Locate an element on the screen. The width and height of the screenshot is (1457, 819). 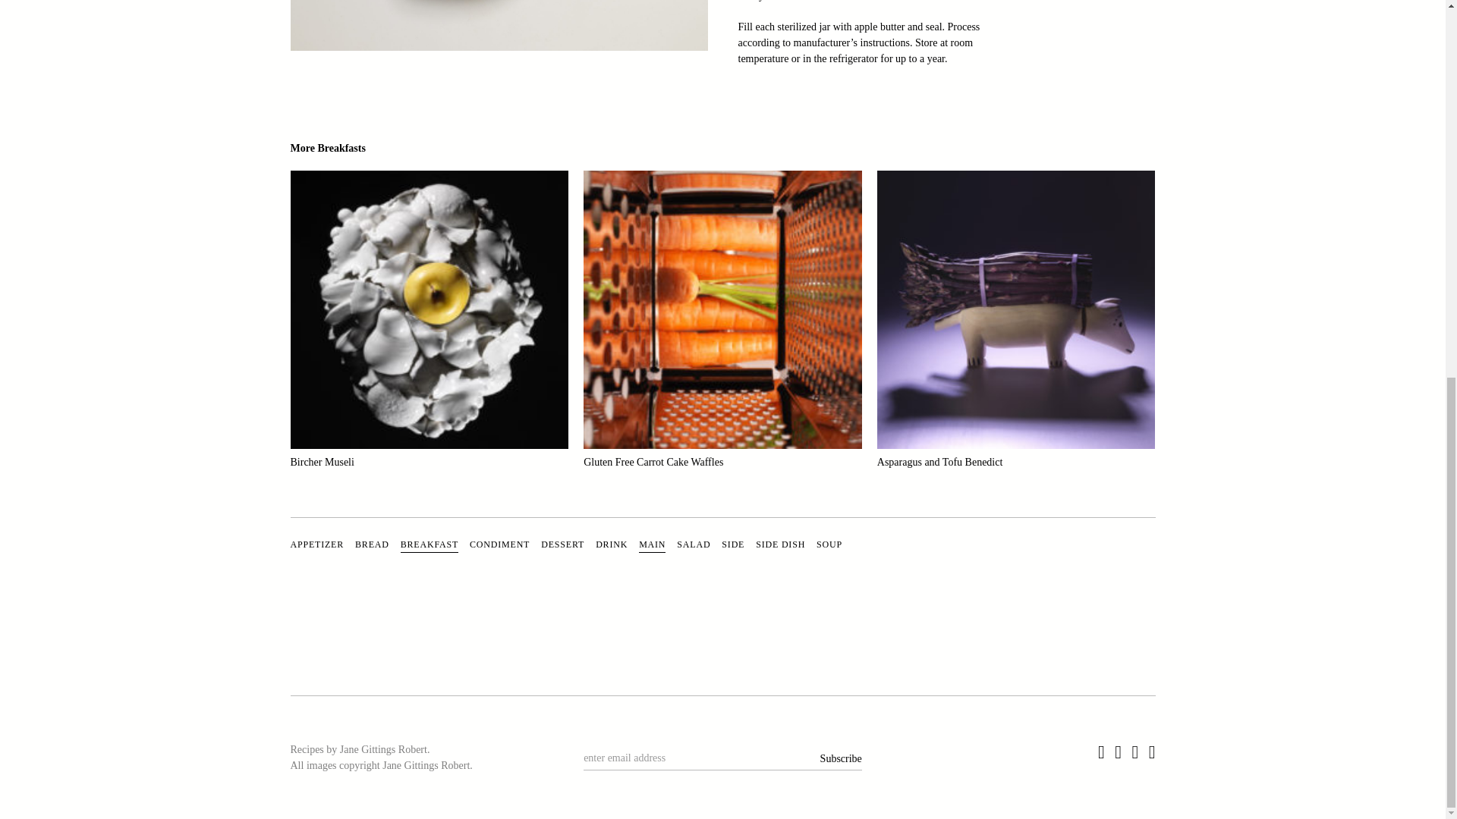
BREAKFAST is located at coordinates (430, 546).